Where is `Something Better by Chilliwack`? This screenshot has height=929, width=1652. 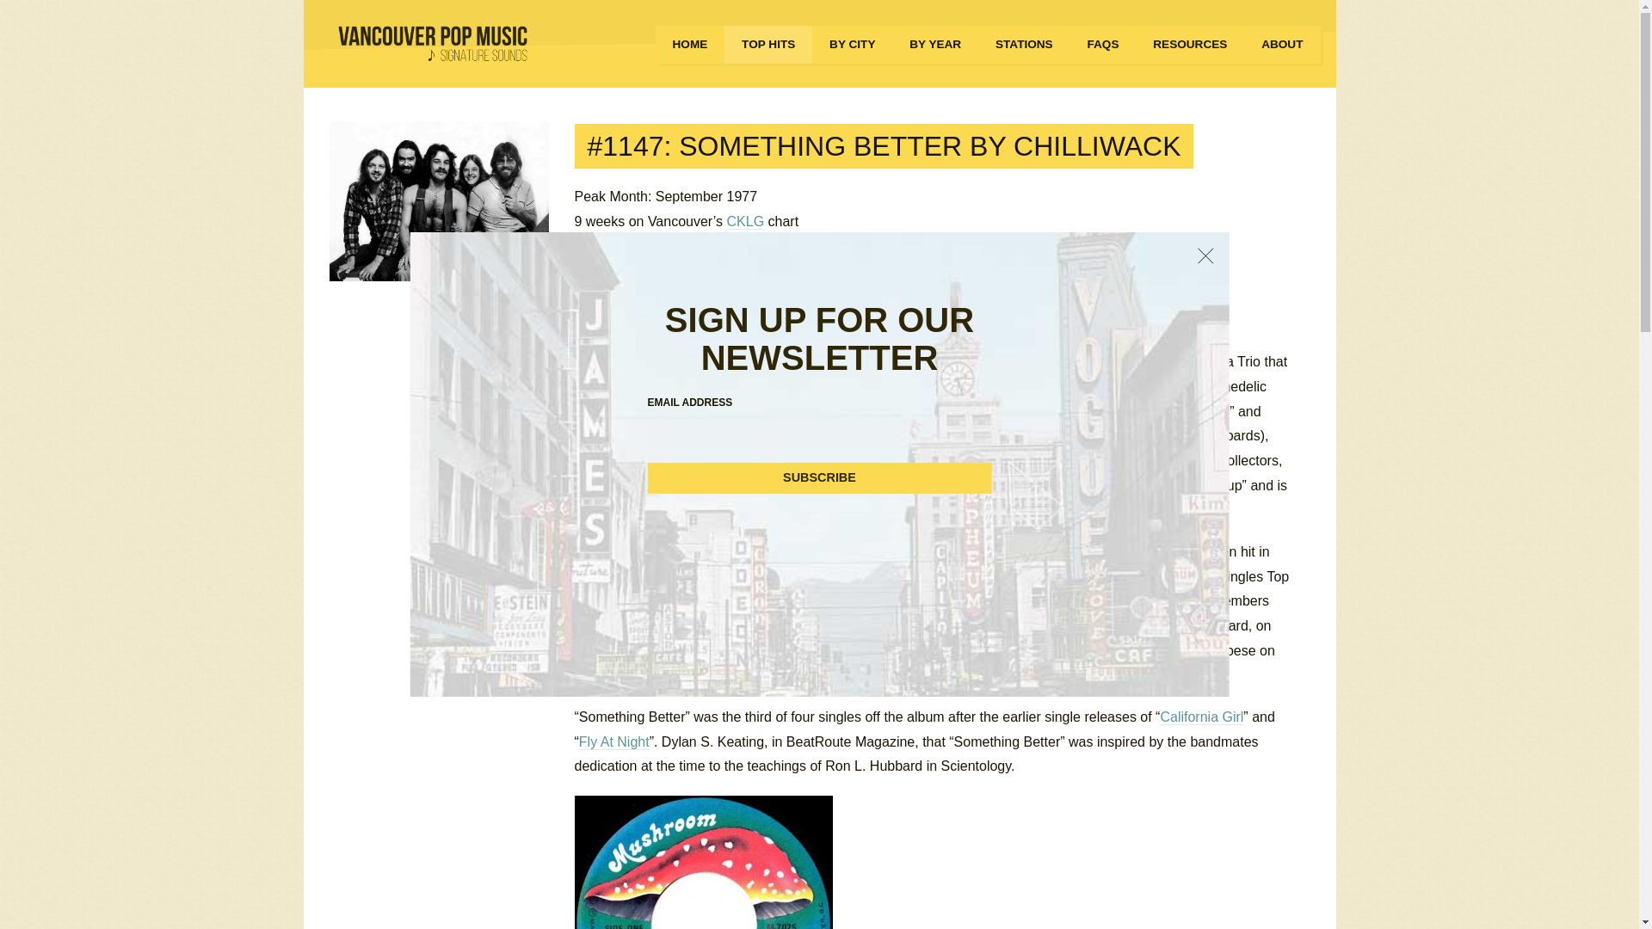 Something Better by Chilliwack is located at coordinates (439, 201).